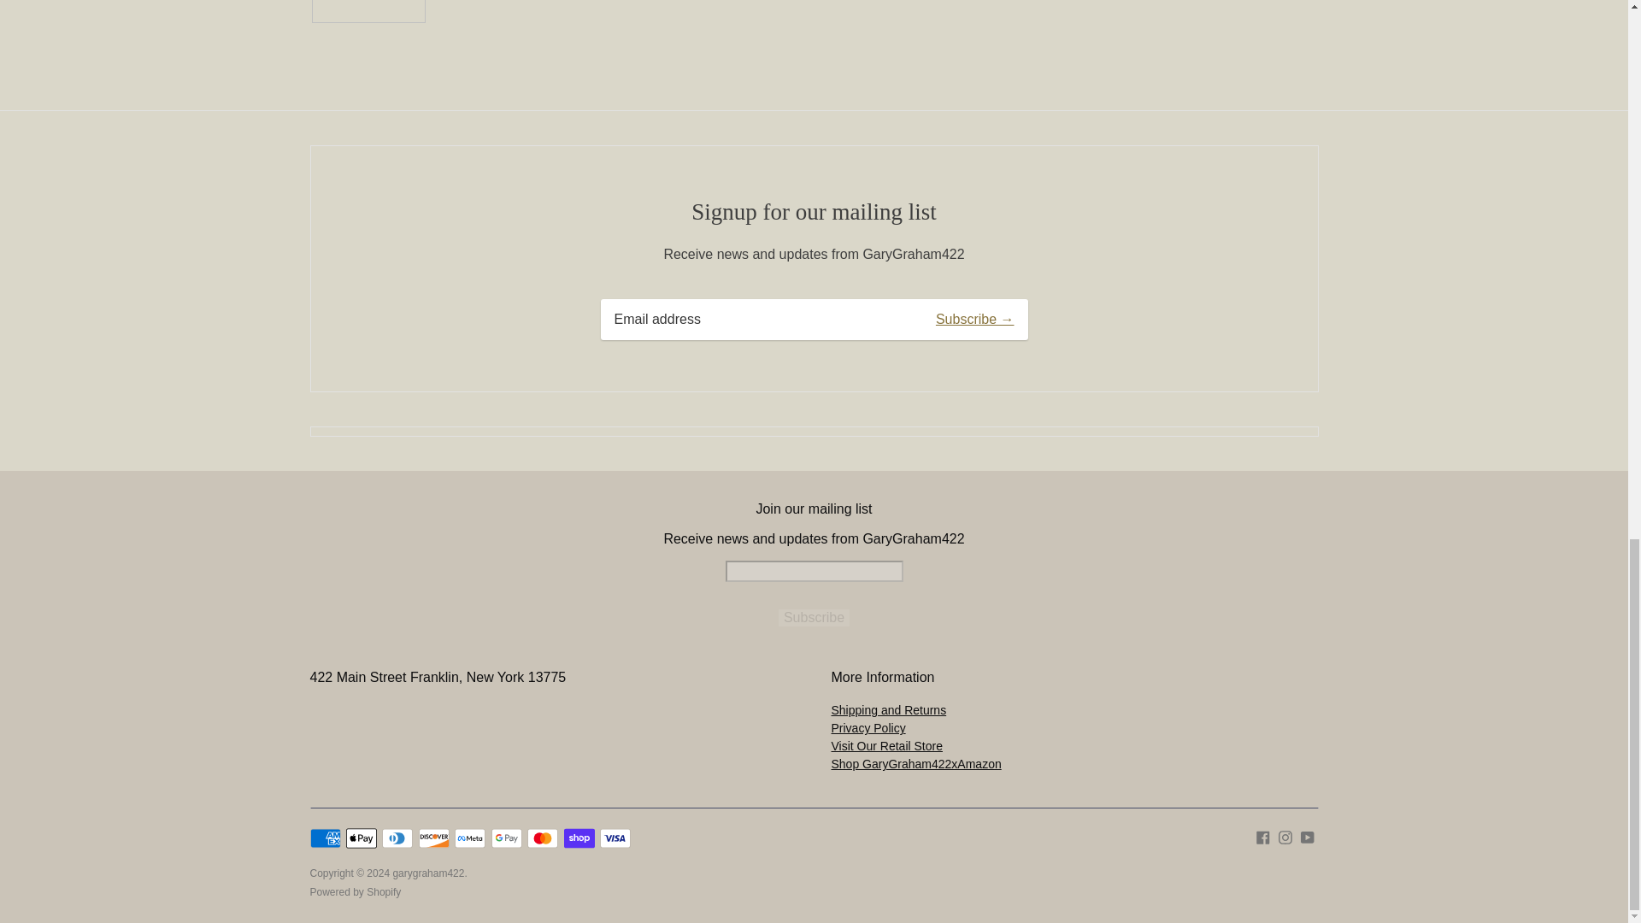 The height and width of the screenshot is (923, 1641). I want to click on Shop Pay, so click(579, 838).